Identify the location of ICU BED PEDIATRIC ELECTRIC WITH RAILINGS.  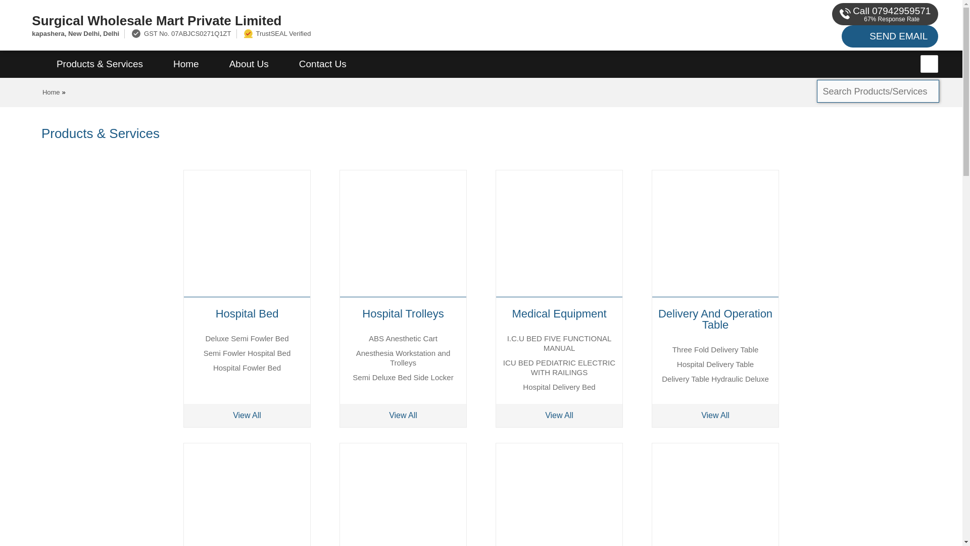
(559, 367).